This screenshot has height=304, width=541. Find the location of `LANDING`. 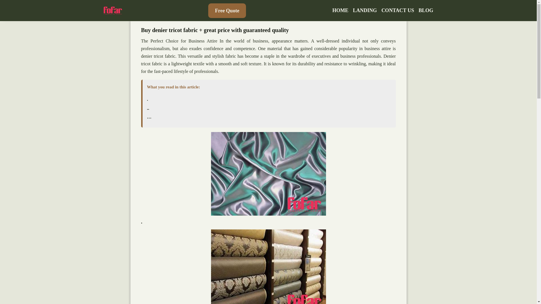

LANDING is located at coordinates (365, 10).